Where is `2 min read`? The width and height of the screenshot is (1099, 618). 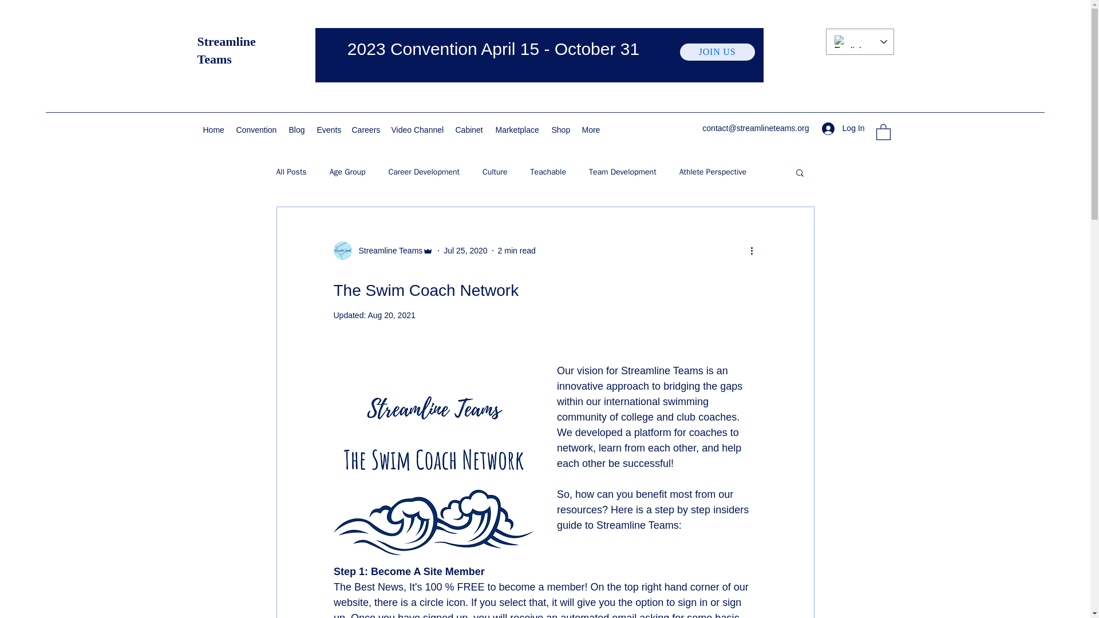
2 min read is located at coordinates (516, 251).